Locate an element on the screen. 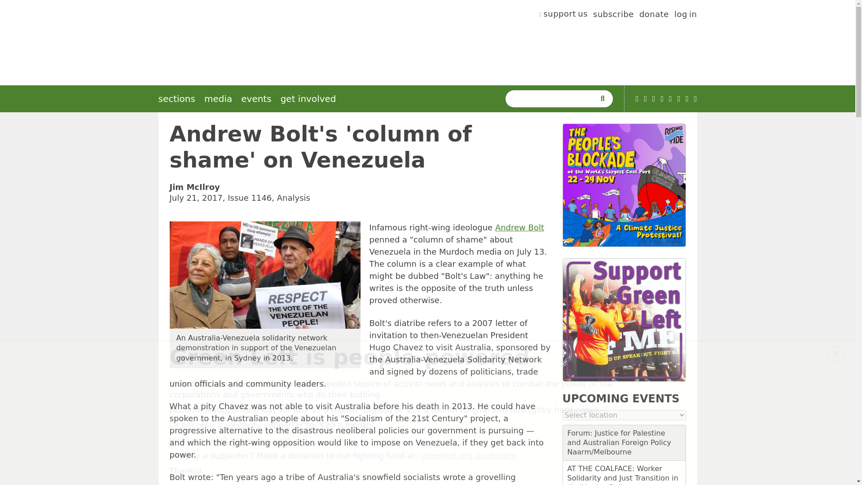 This screenshot has height=485, width=862. subscribe is located at coordinates (613, 15).